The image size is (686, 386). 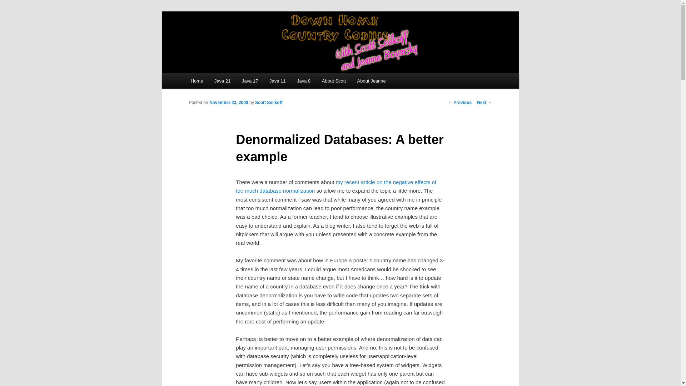 I want to click on Home, so click(x=197, y=81).